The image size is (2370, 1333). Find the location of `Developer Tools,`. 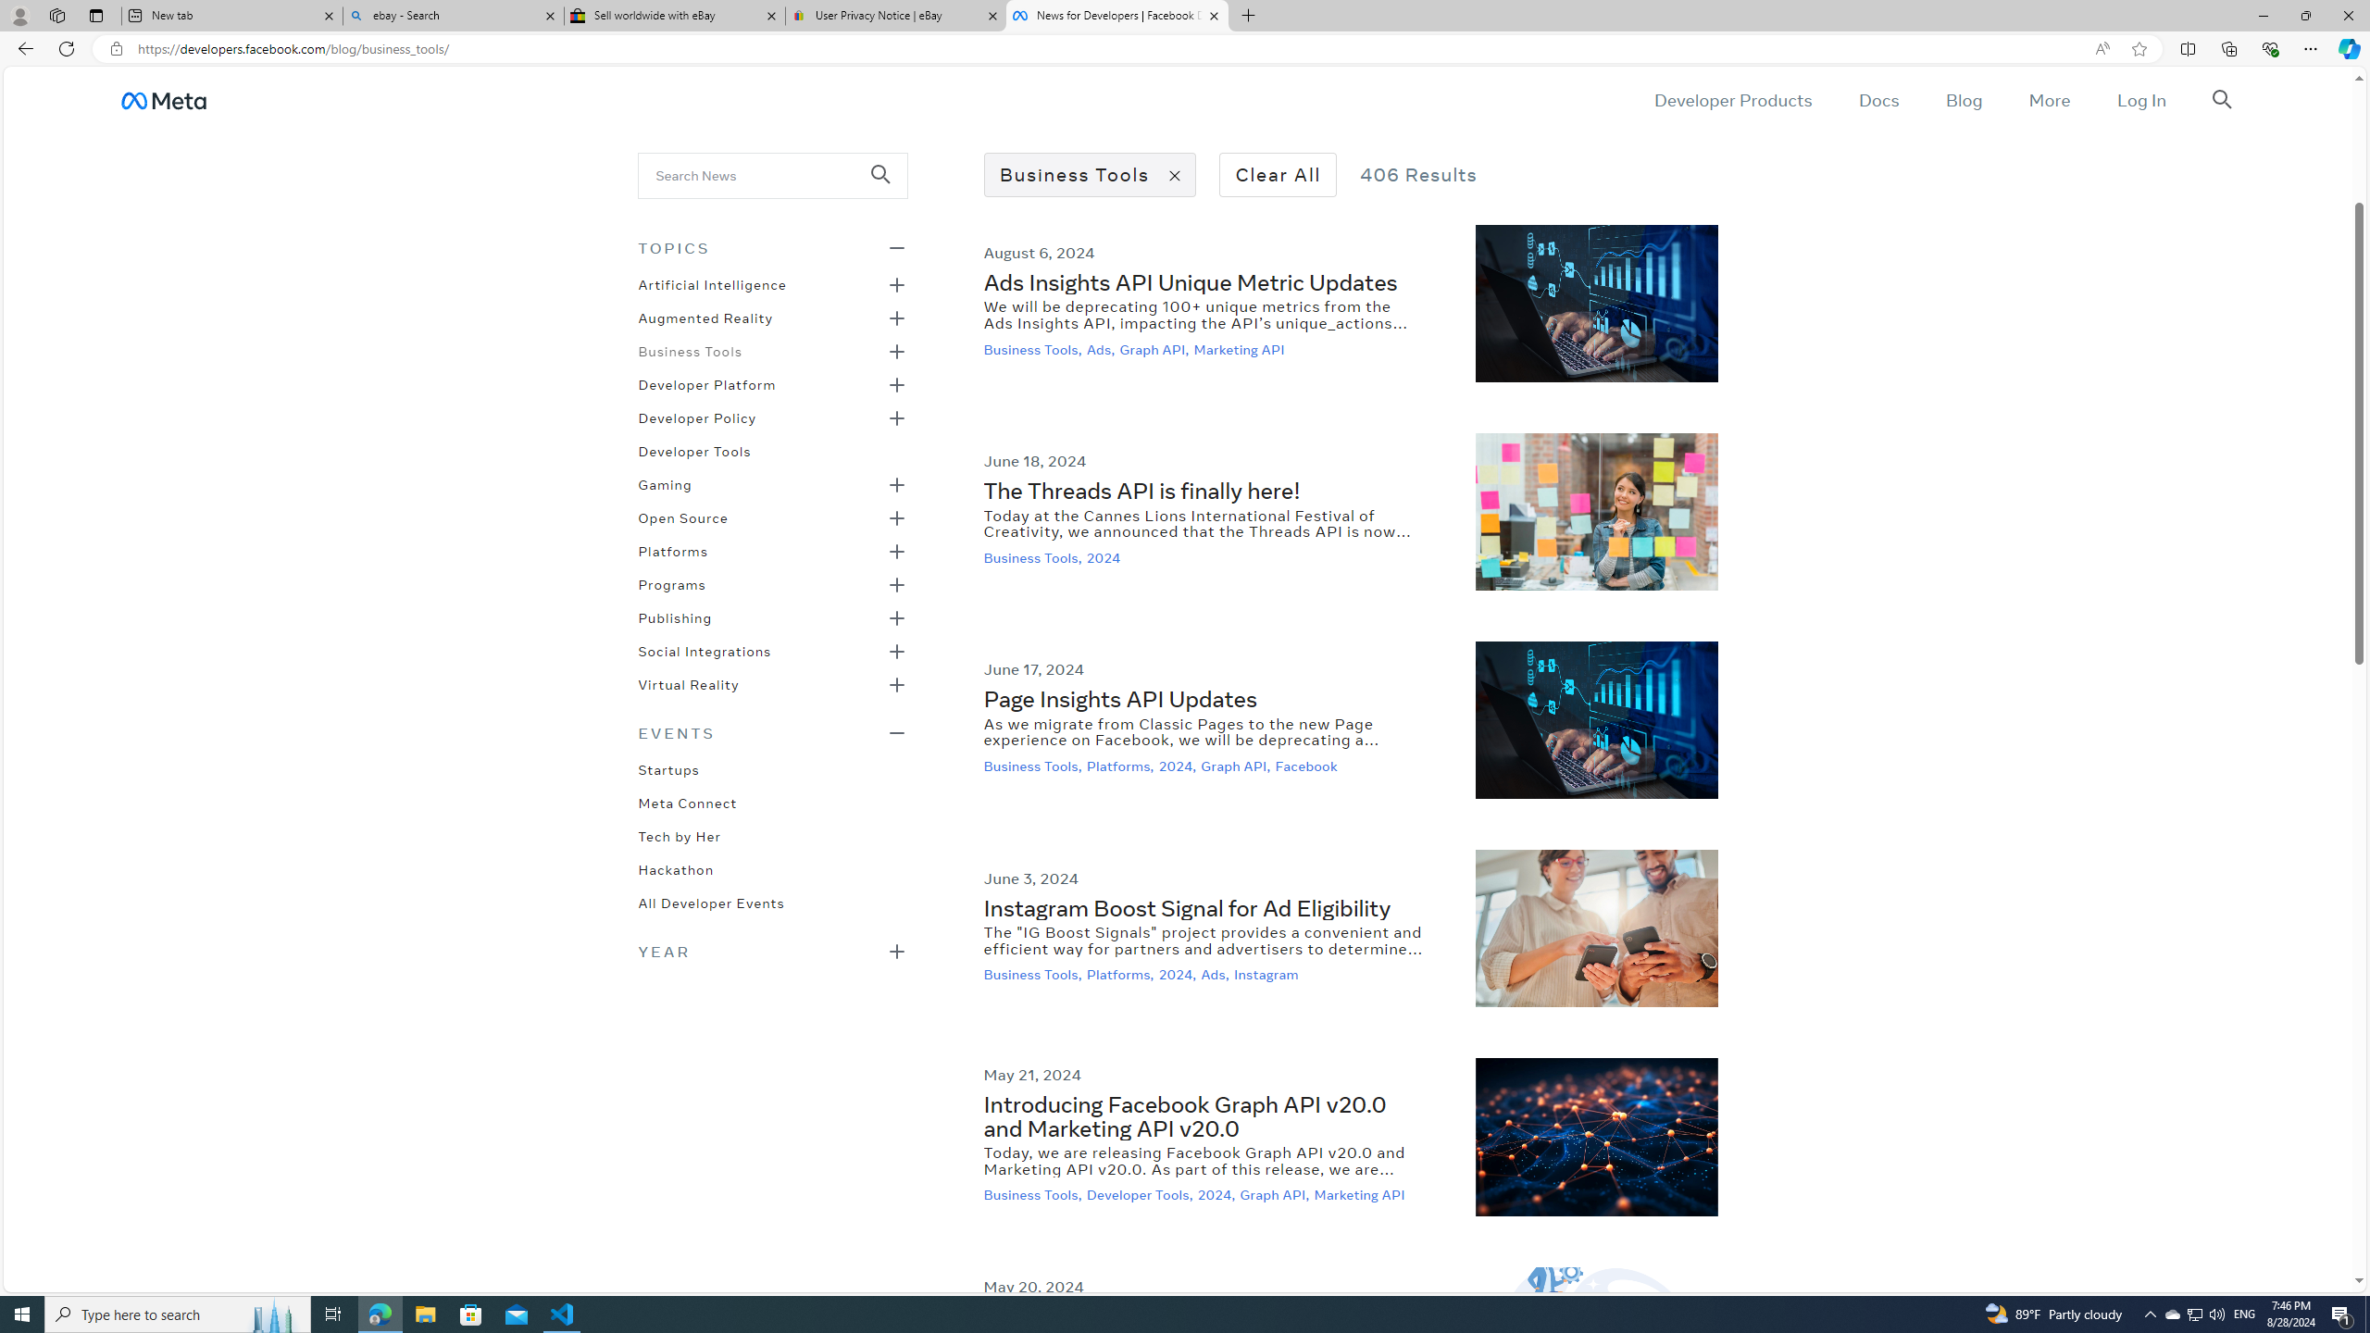

Developer Tools, is located at coordinates (1141, 1194).